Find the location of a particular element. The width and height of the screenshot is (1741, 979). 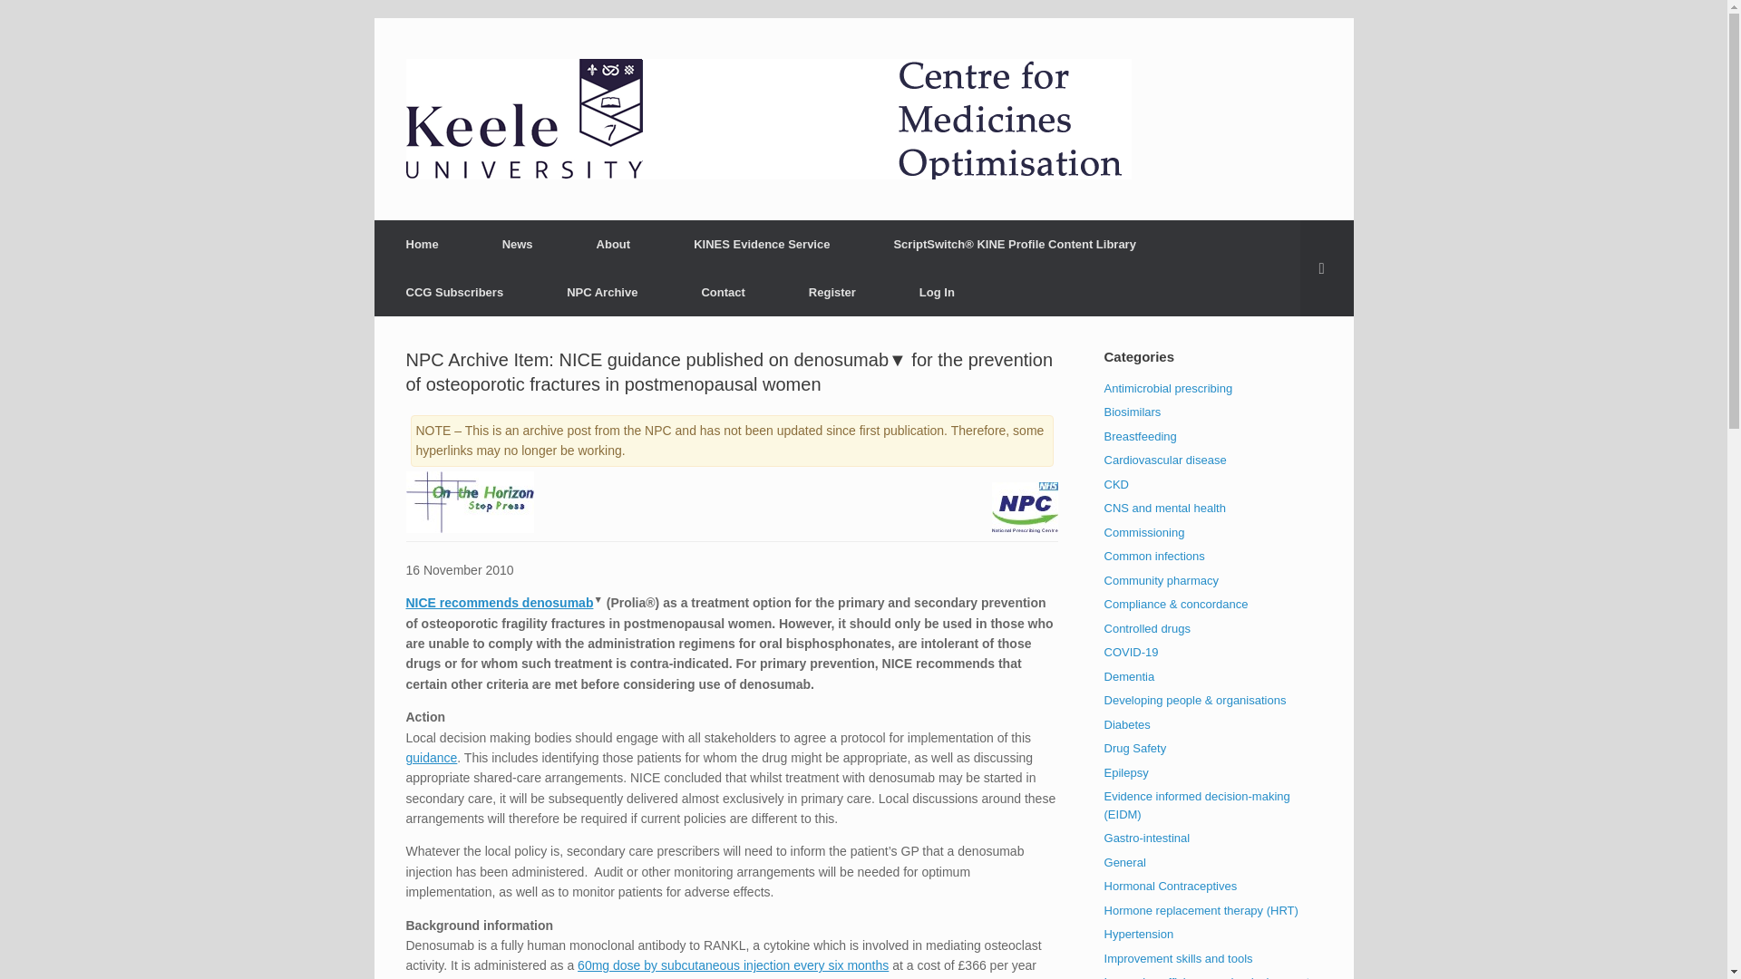

guidance is located at coordinates (432, 758).